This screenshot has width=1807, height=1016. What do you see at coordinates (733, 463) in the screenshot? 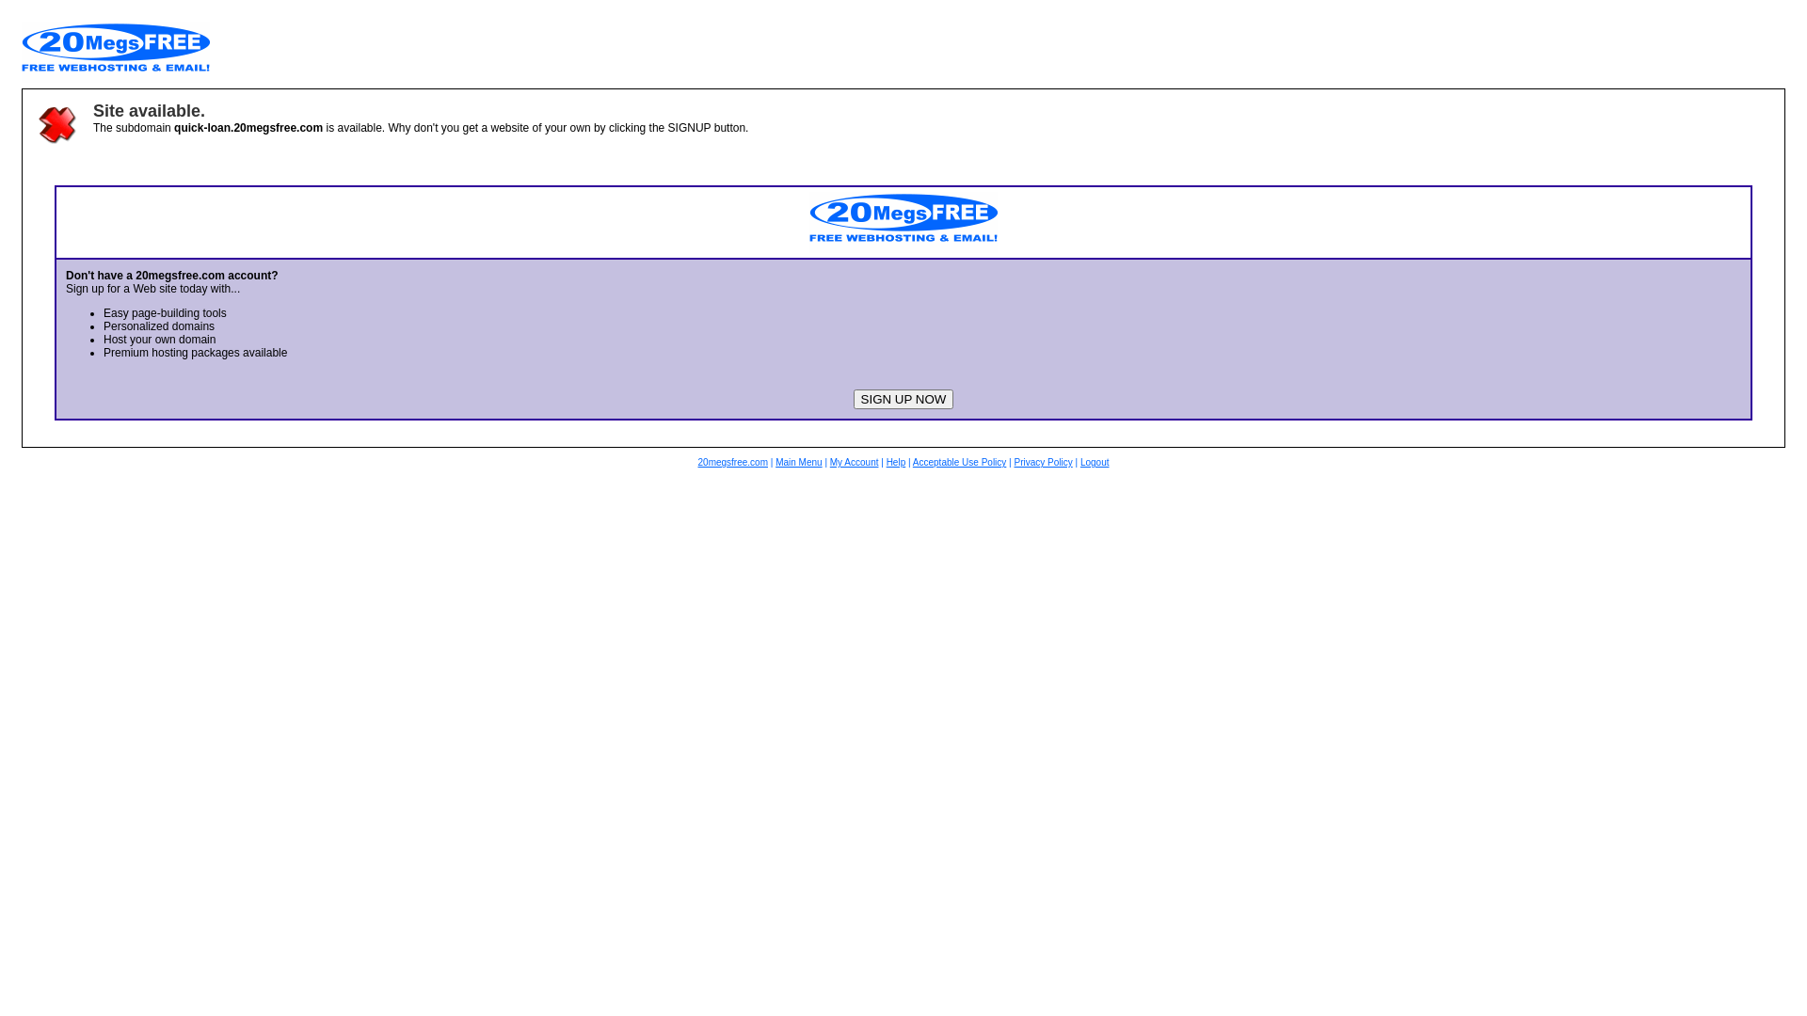
I see `20megsfree.com` at bounding box center [733, 463].